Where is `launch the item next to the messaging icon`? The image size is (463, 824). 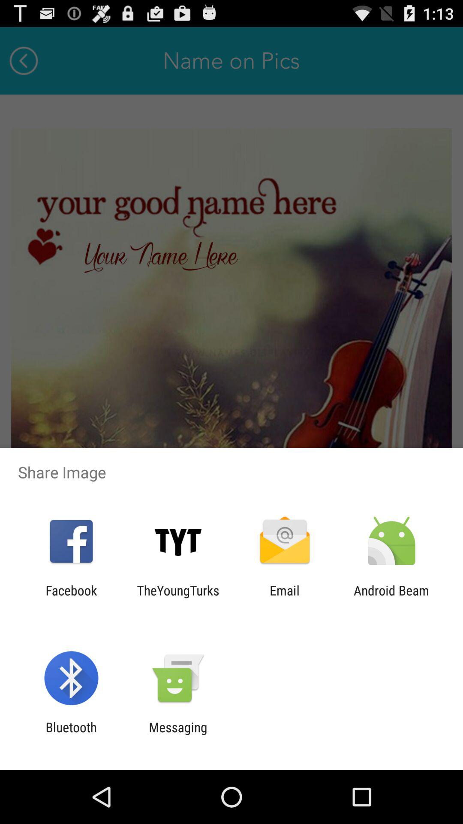
launch the item next to the messaging icon is located at coordinates (71, 735).